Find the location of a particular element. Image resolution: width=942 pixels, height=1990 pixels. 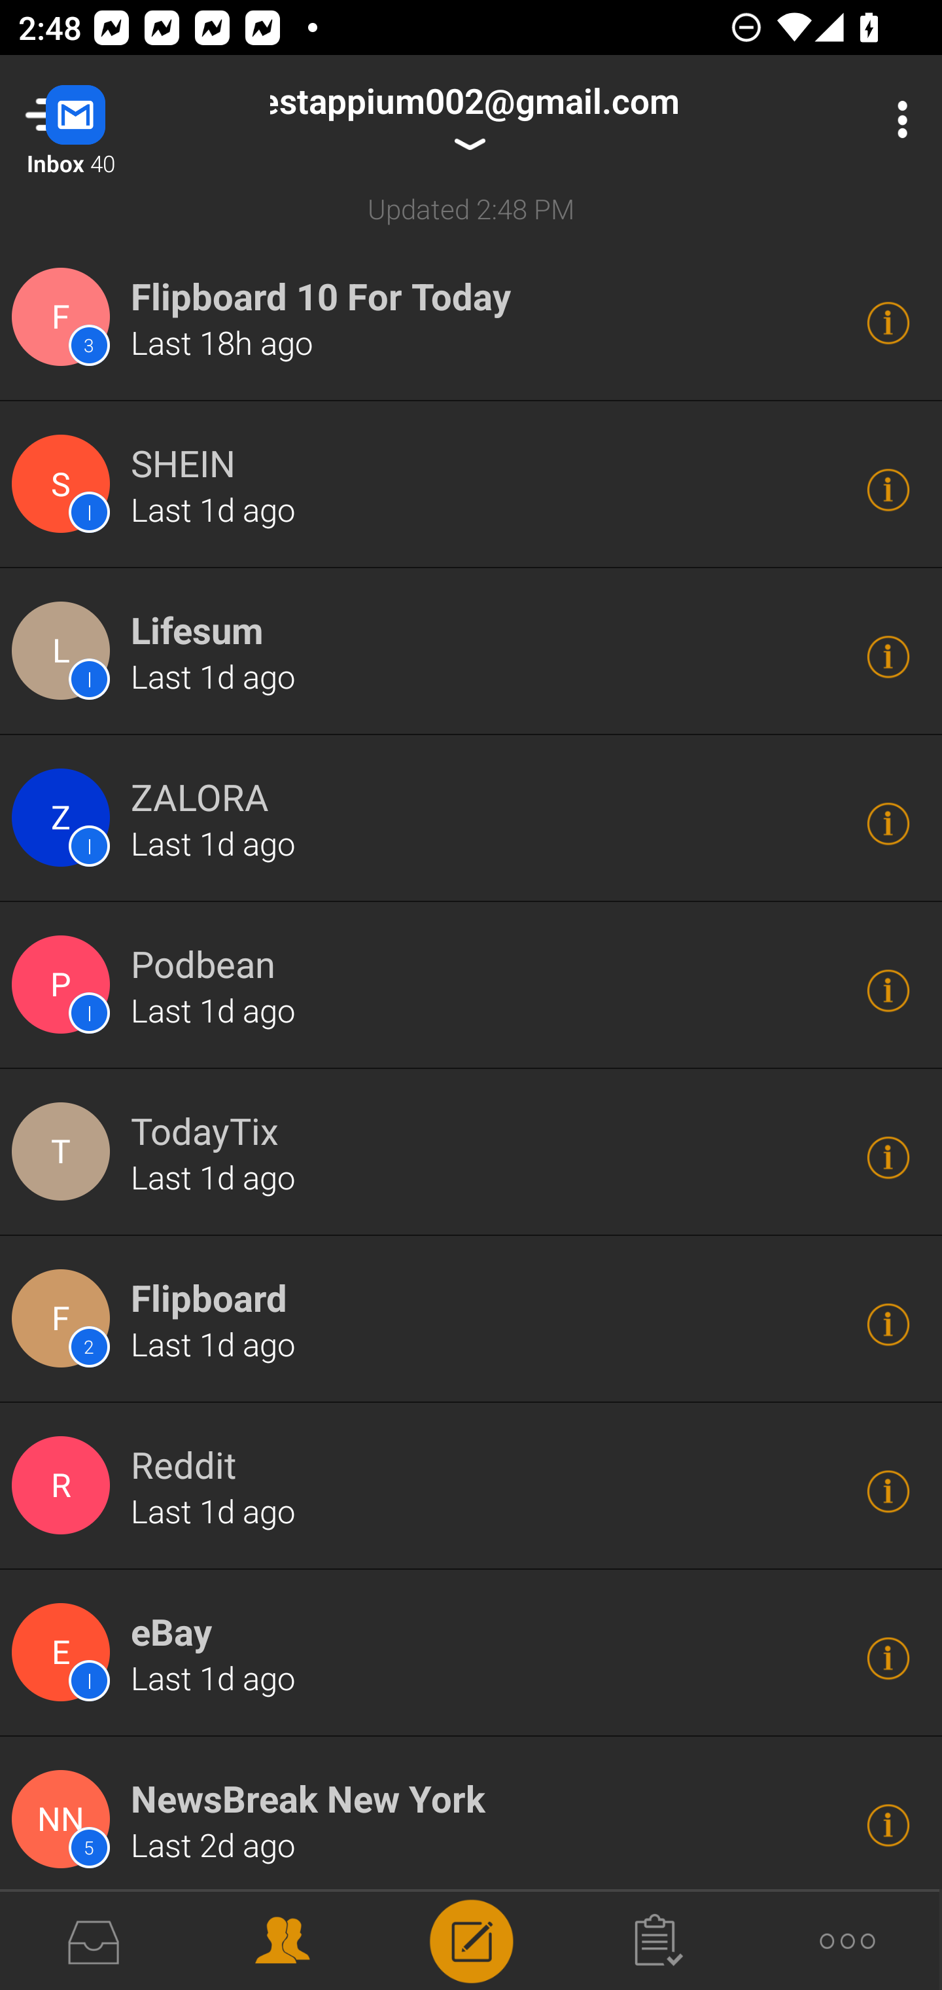

2 Flipboard Last 1d ago is located at coordinates (471, 1319).